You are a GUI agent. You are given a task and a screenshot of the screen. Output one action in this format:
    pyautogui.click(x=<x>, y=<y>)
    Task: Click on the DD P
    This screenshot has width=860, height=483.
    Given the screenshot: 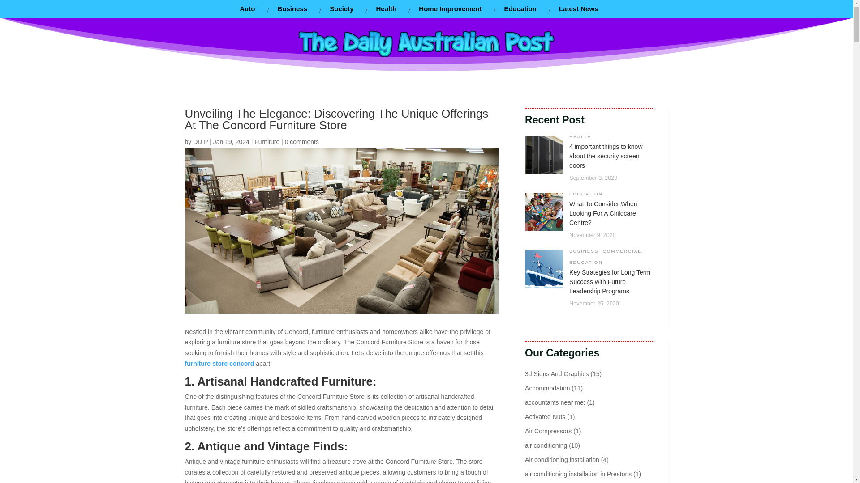 What is the action you would take?
    pyautogui.click(x=200, y=141)
    